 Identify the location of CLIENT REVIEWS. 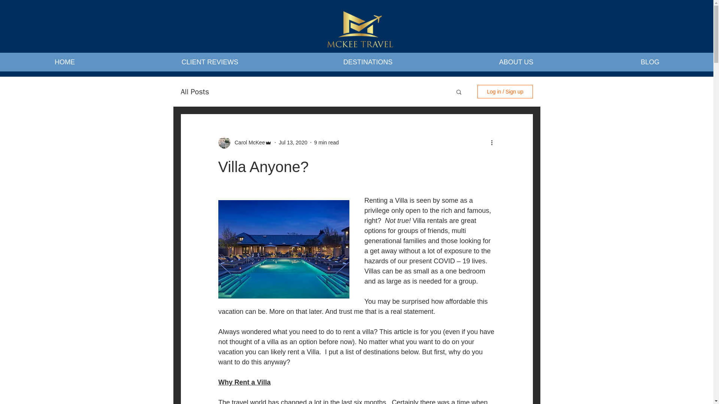
(210, 62).